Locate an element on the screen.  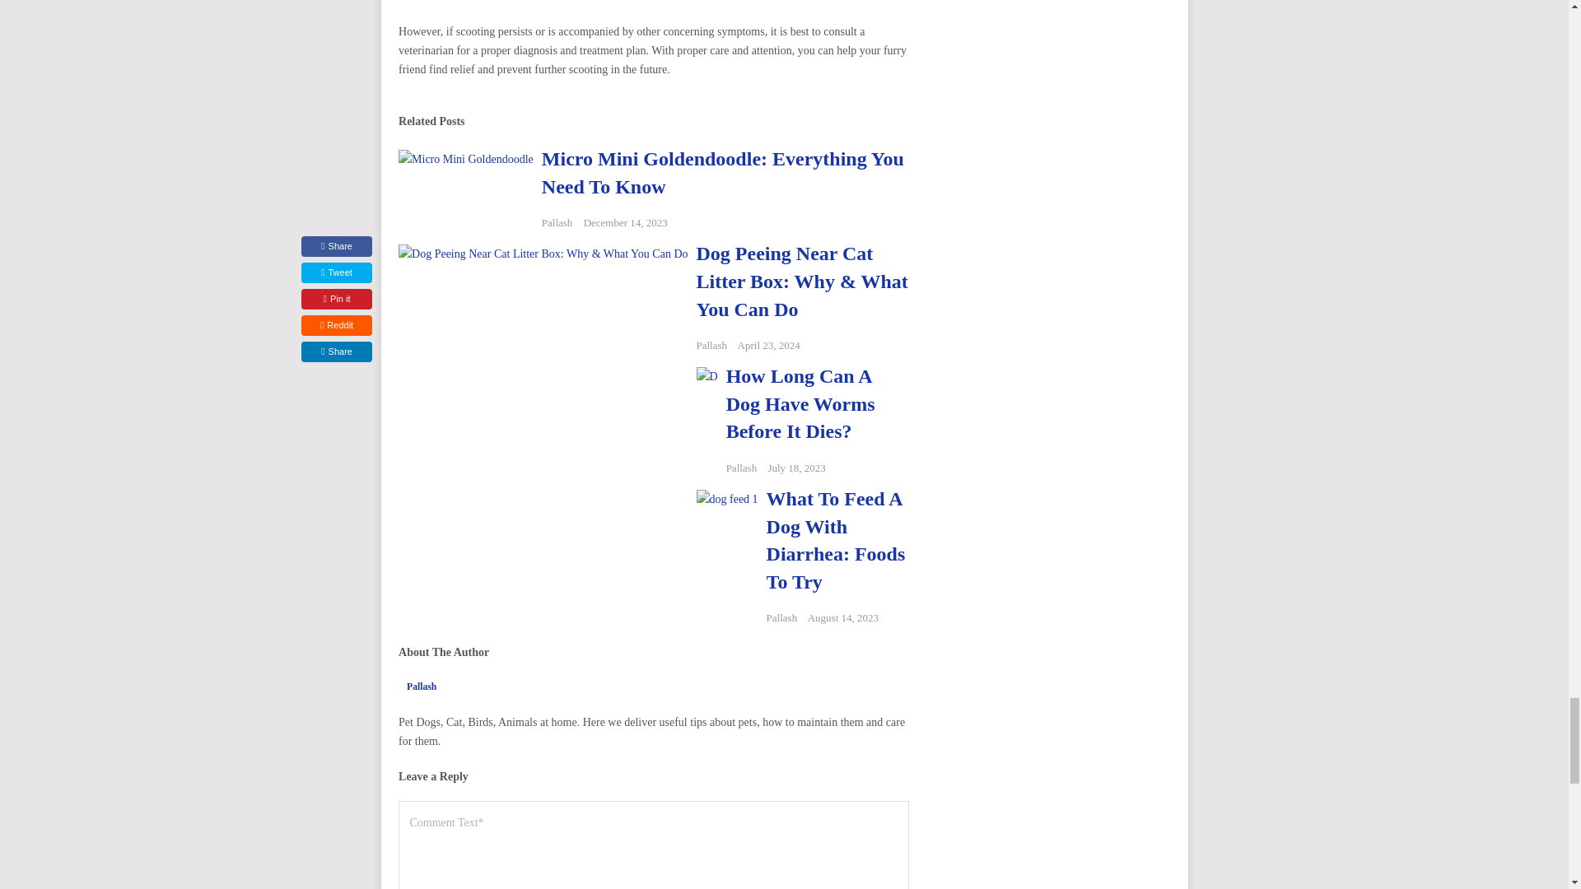
Micro Mini Goldendoodle: Everything You Need To Know 4 is located at coordinates (466, 179).